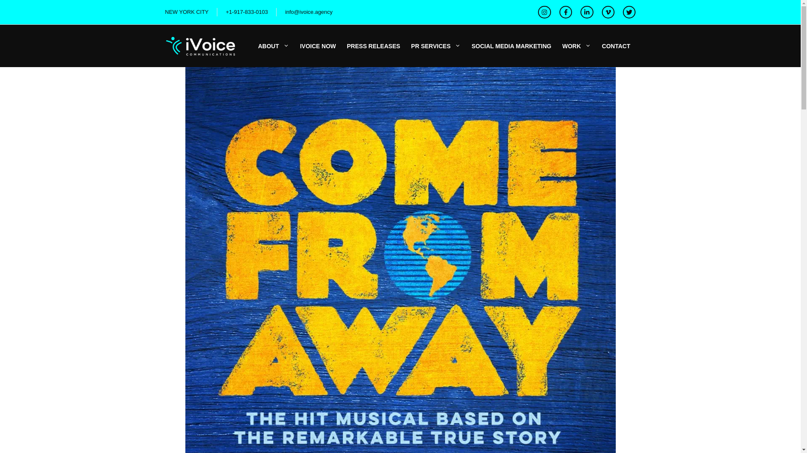 This screenshot has width=807, height=453. What do you see at coordinates (436, 46) in the screenshot?
I see `PR SERVICES` at bounding box center [436, 46].